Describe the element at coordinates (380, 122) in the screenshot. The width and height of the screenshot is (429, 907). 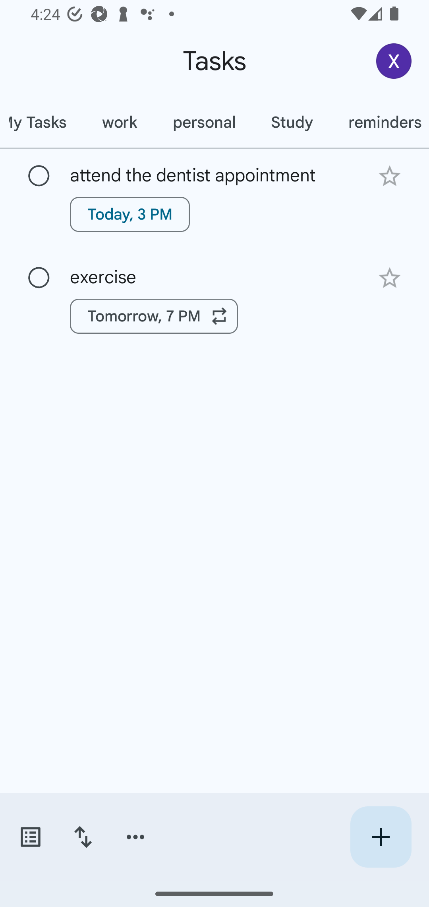
I see `reminders` at that location.